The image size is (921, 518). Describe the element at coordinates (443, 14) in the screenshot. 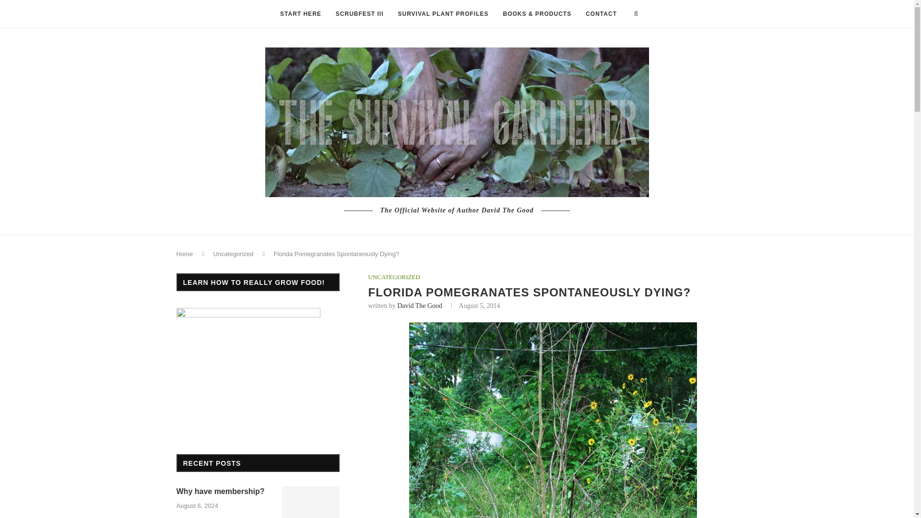

I see `SURVIVAL PLANT PROFILES` at that location.